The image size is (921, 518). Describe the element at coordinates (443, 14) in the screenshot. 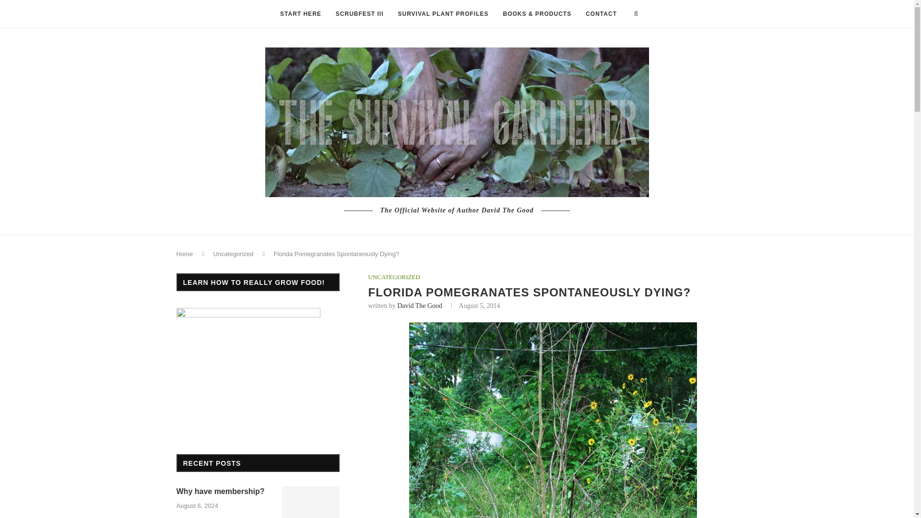

I see `SURVIVAL PLANT PROFILES` at that location.